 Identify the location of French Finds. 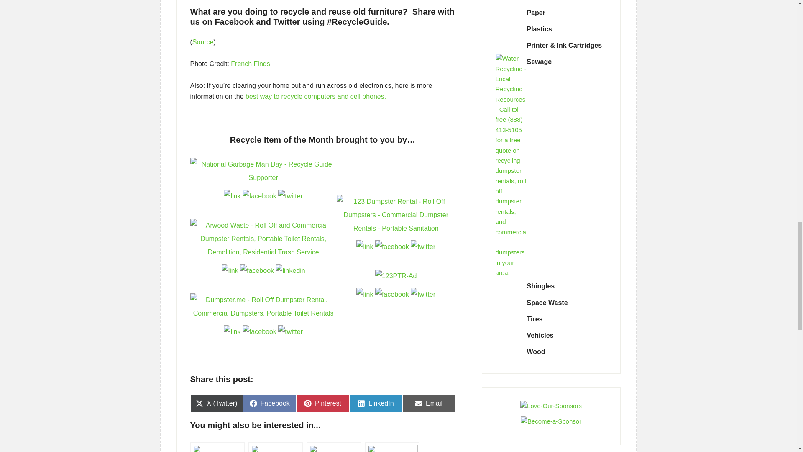
(250, 64).